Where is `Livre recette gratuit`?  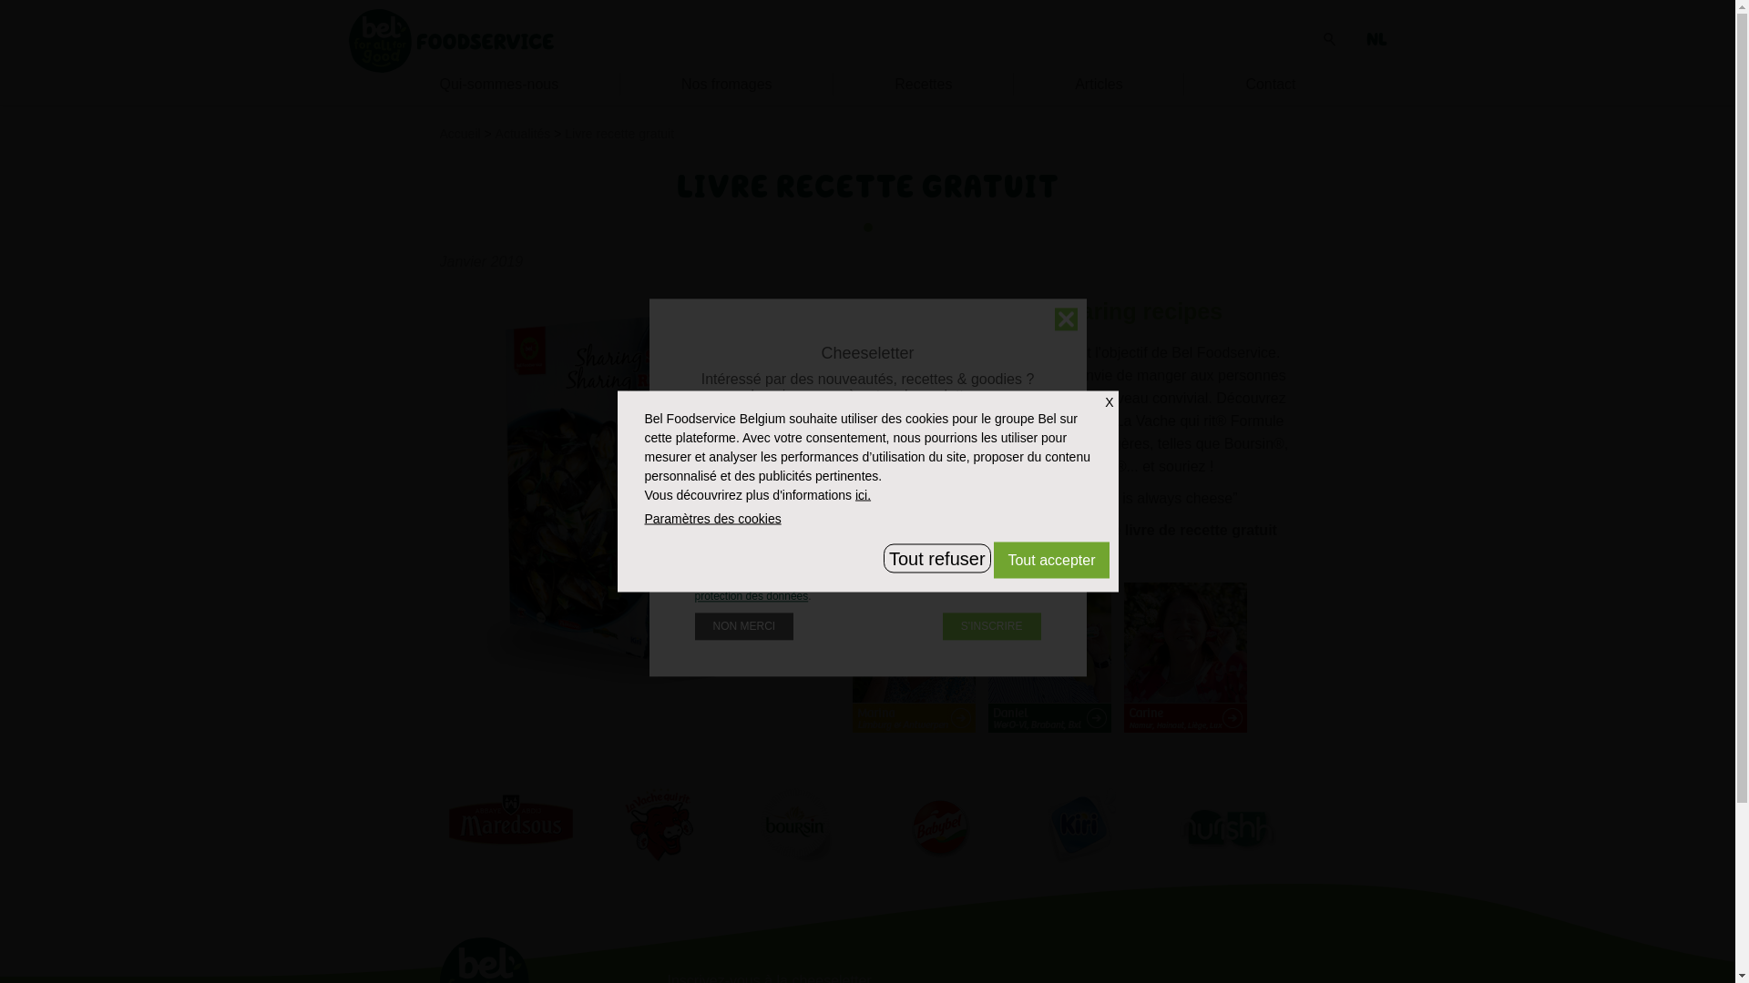 Livre recette gratuit is located at coordinates (619, 134).